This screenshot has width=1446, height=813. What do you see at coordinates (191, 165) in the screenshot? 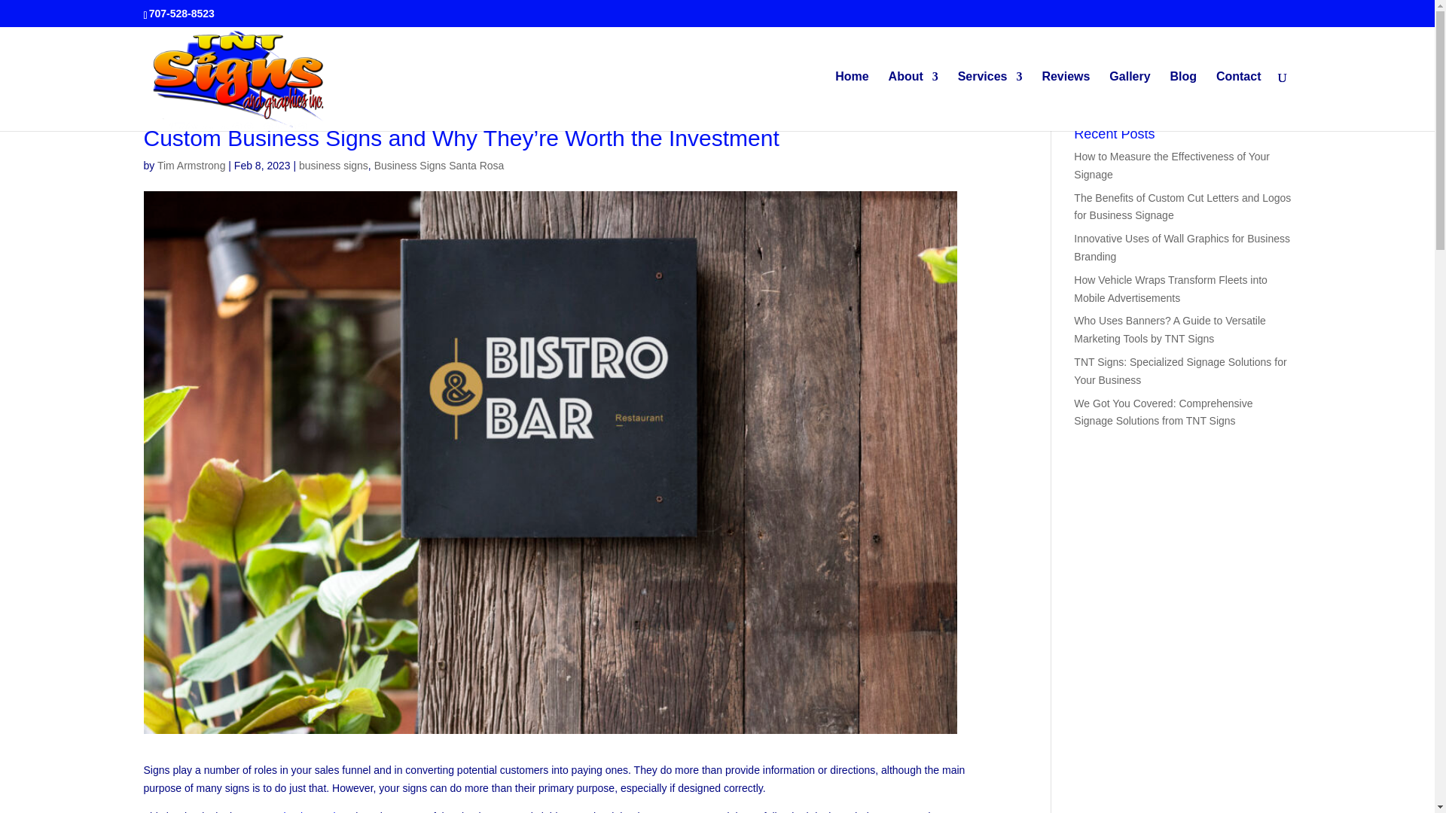
I see `Tim Armstrong` at bounding box center [191, 165].